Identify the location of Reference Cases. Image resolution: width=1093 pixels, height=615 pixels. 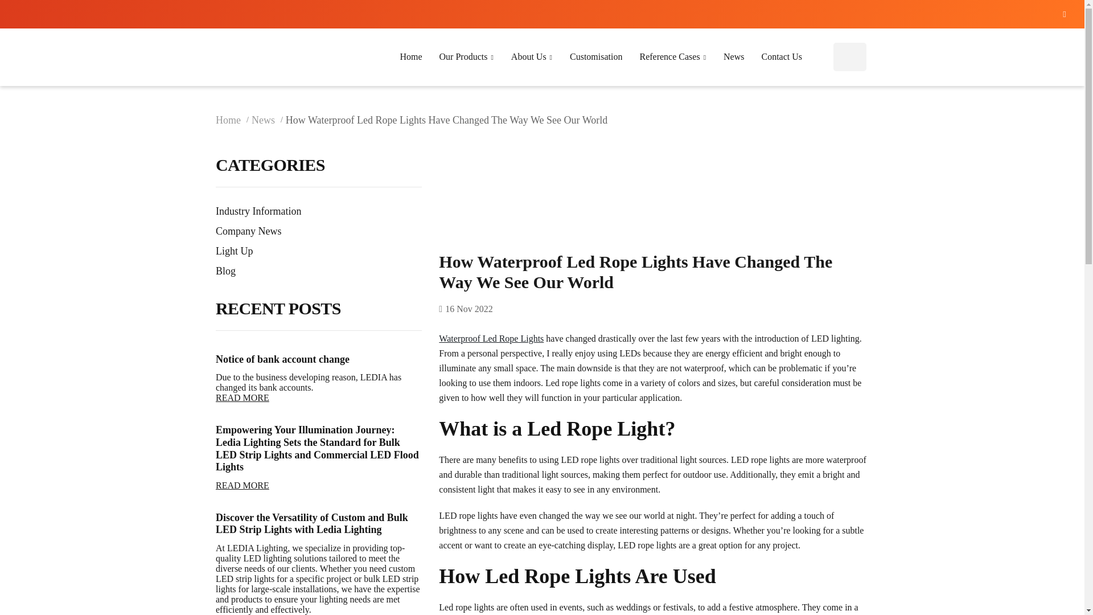
(673, 57).